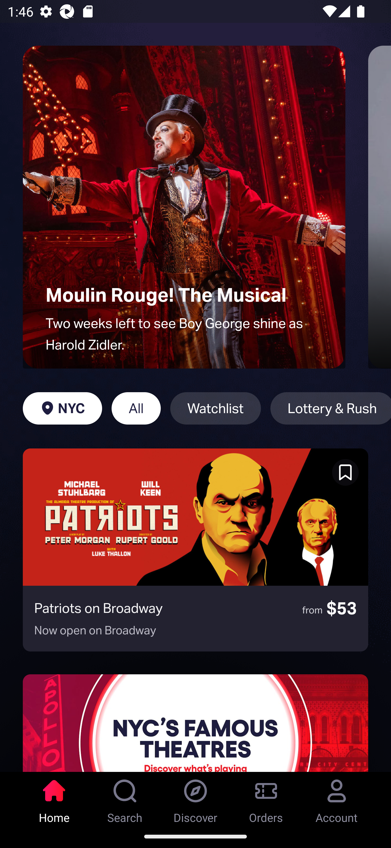 The height and width of the screenshot is (848, 391). I want to click on Lottery & Rush, so click(331, 408).